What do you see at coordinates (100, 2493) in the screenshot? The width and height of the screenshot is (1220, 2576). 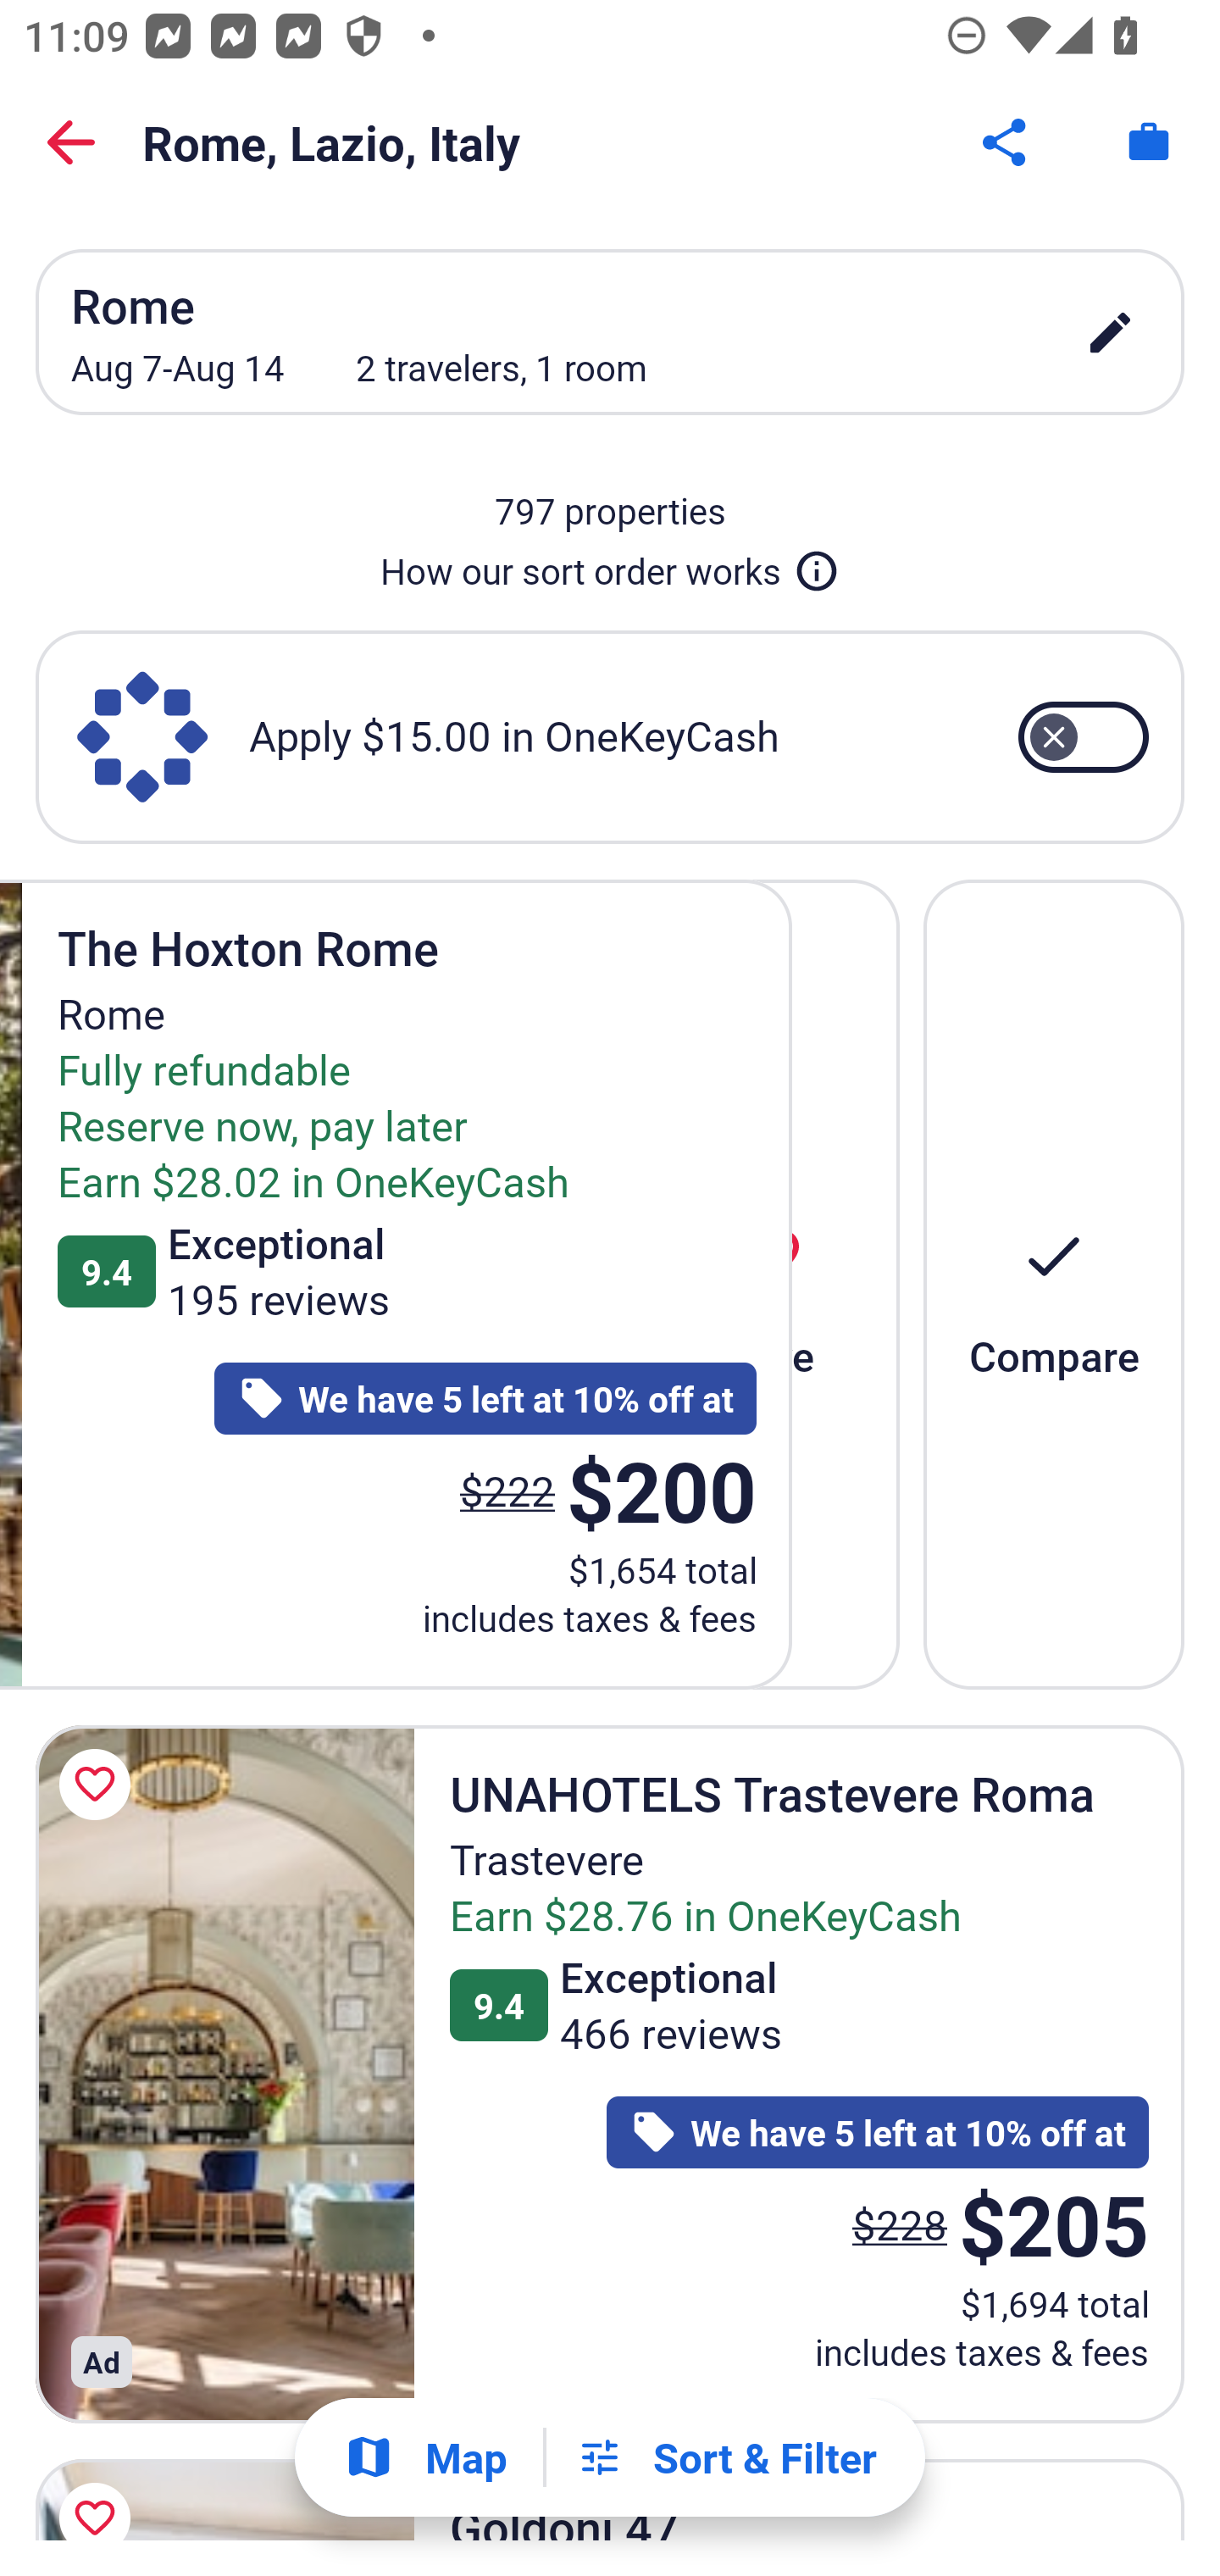 I see `Save Goldoni 47 to a trip` at bounding box center [100, 2493].